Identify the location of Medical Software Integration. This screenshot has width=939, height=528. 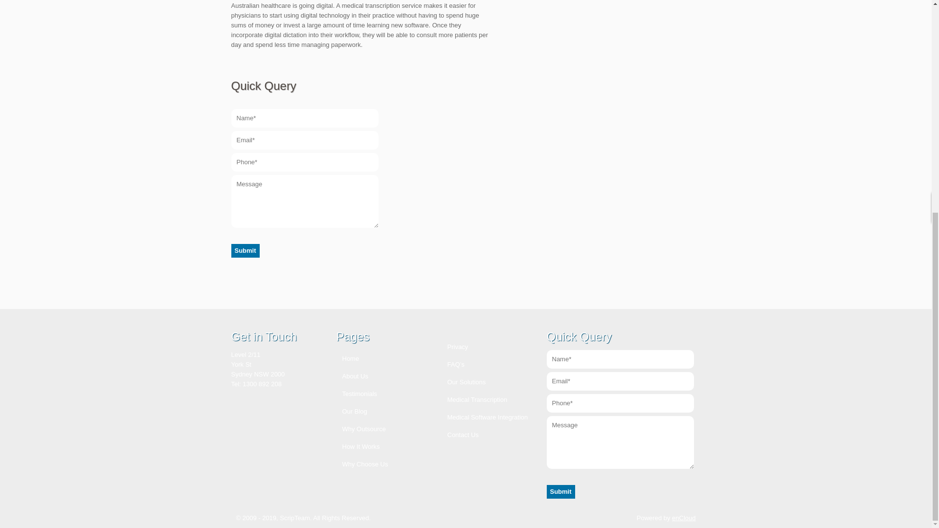
(484, 417).